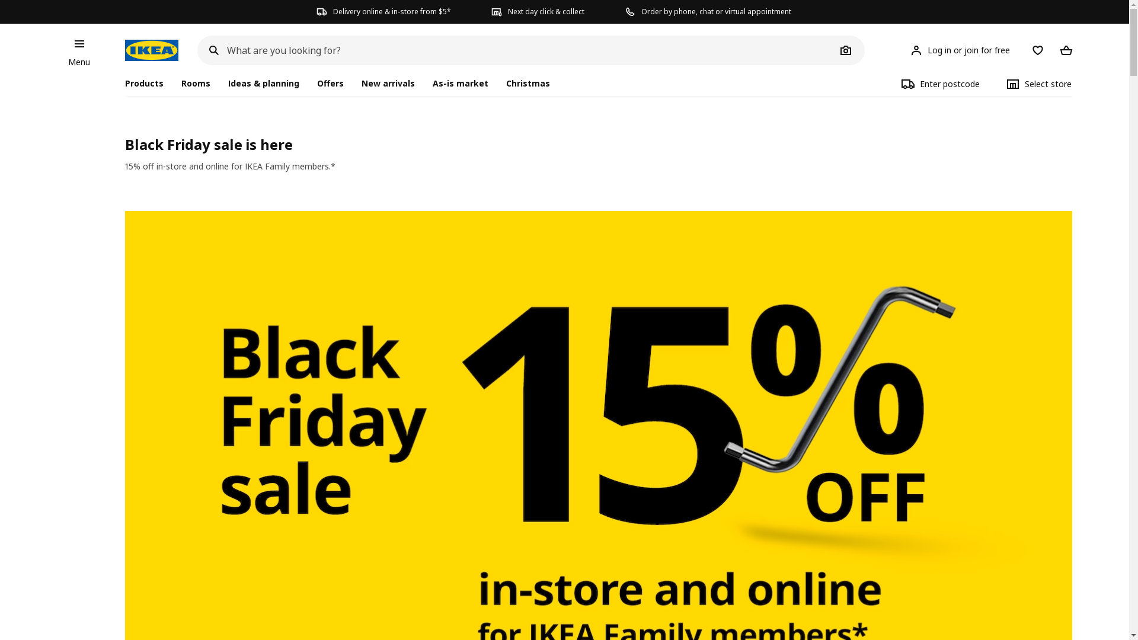  I want to click on Log in or join for free, so click(961, 50).